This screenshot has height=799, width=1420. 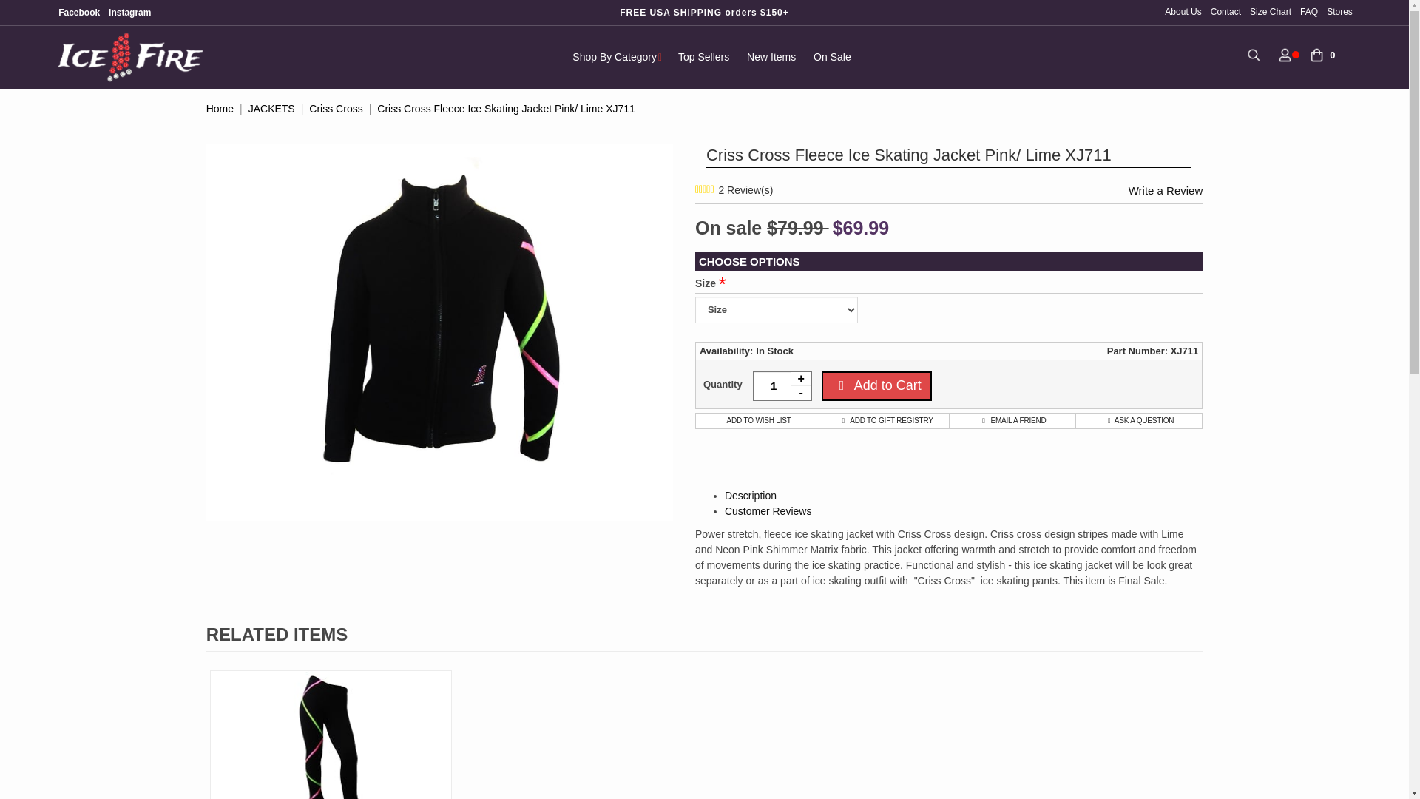 What do you see at coordinates (771, 56) in the screenshot?
I see `New Items` at bounding box center [771, 56].